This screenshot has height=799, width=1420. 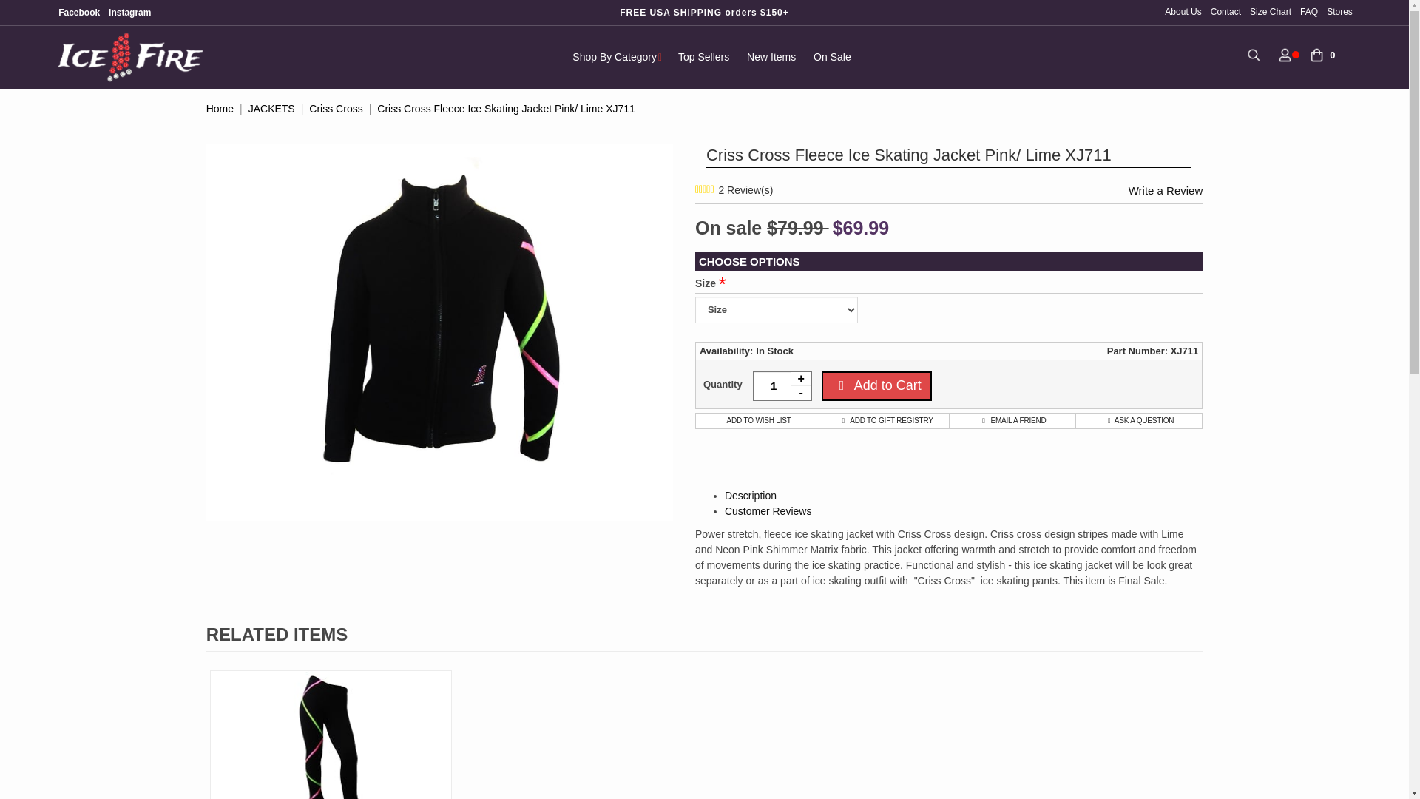 What do you see at coordinates (771, 56) in the screenshot?
I see `New Items` at bounding box center [771, 56].